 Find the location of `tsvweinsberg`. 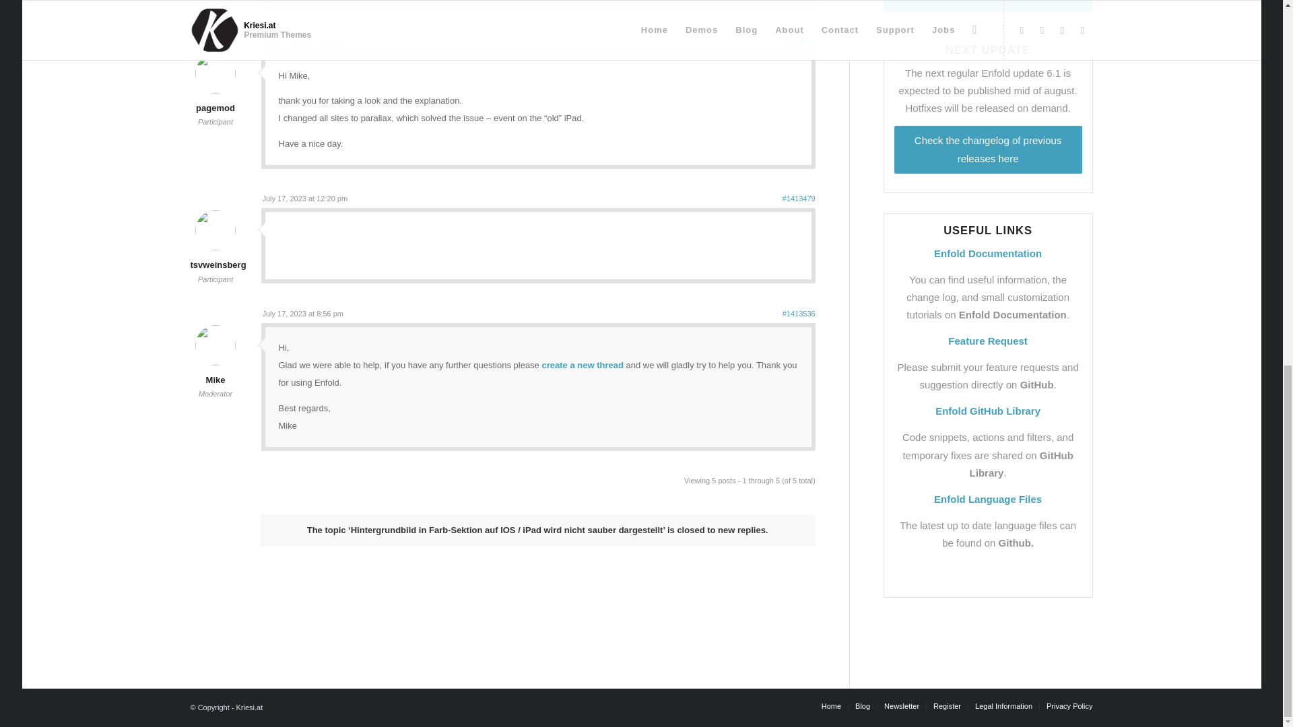

tsvweinsberg is located at coordinates (218, 256).